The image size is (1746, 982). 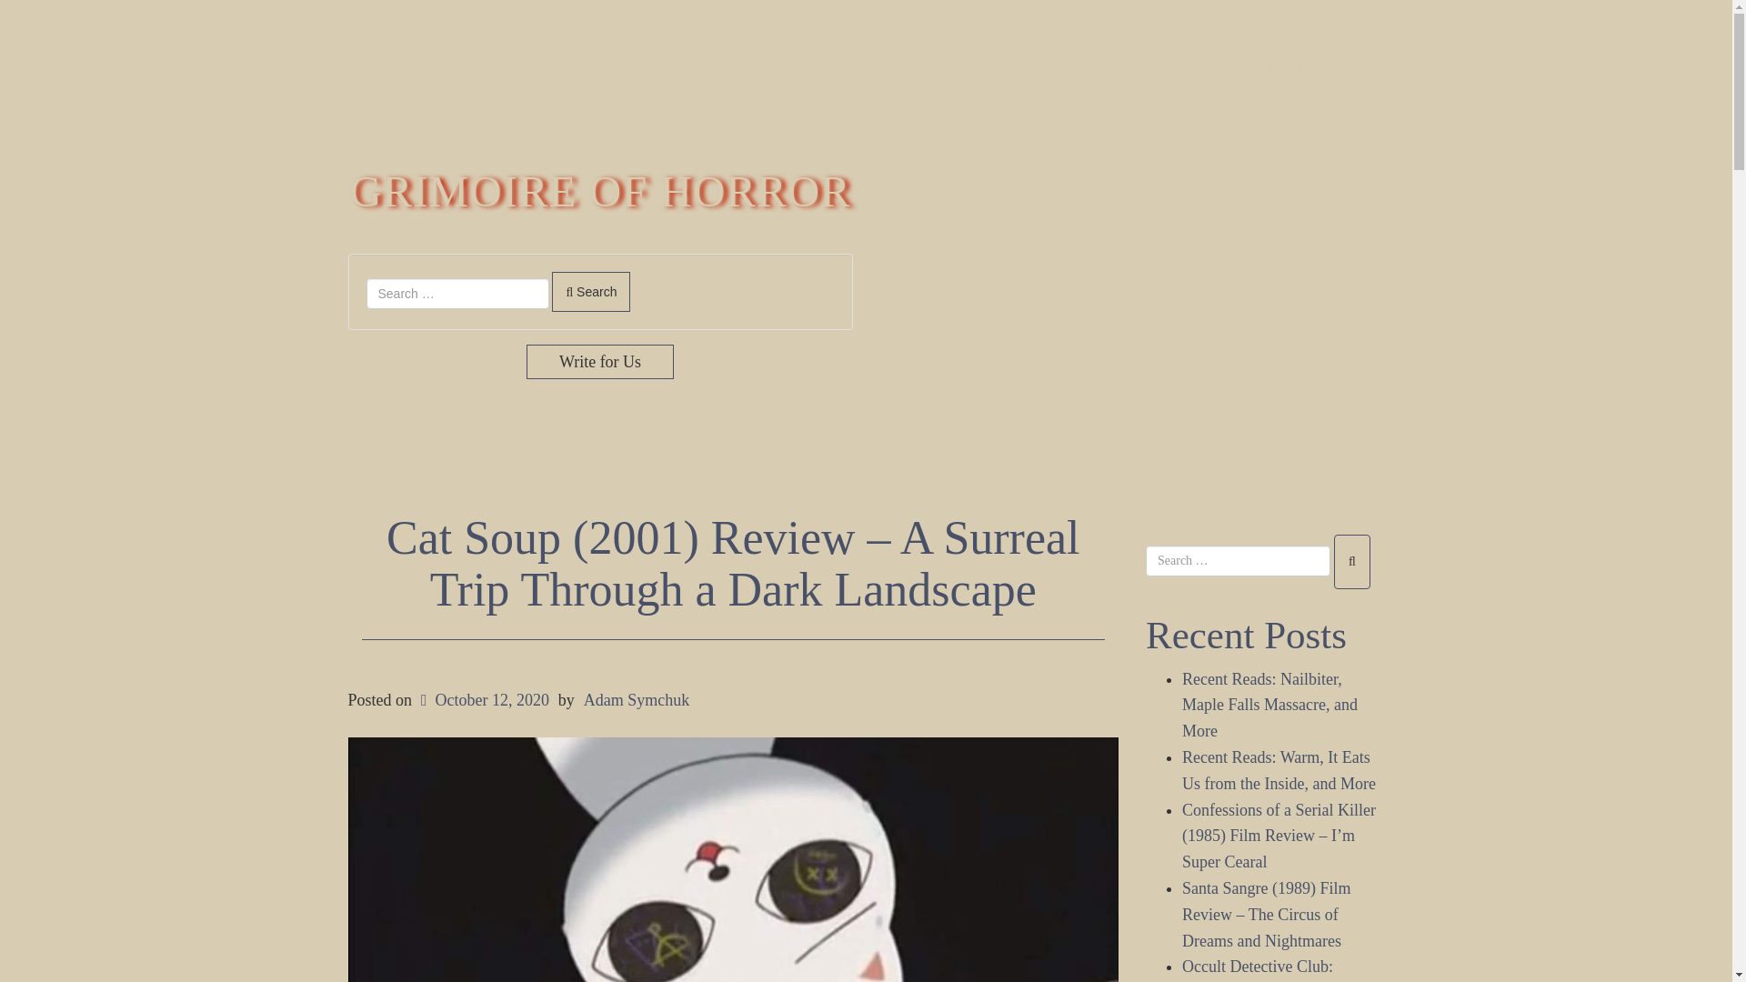 I want to click on Write for Us, so click(x=600, y=362).